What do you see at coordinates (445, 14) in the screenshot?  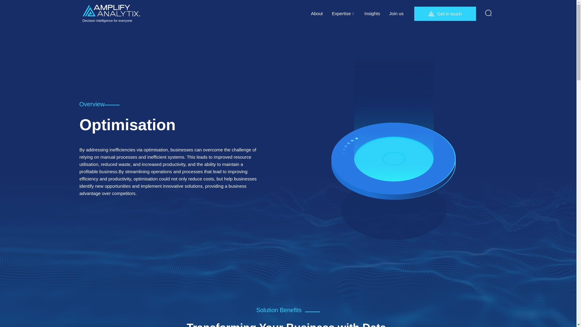 I see `Get in touch` at bounding box center [445, 14].